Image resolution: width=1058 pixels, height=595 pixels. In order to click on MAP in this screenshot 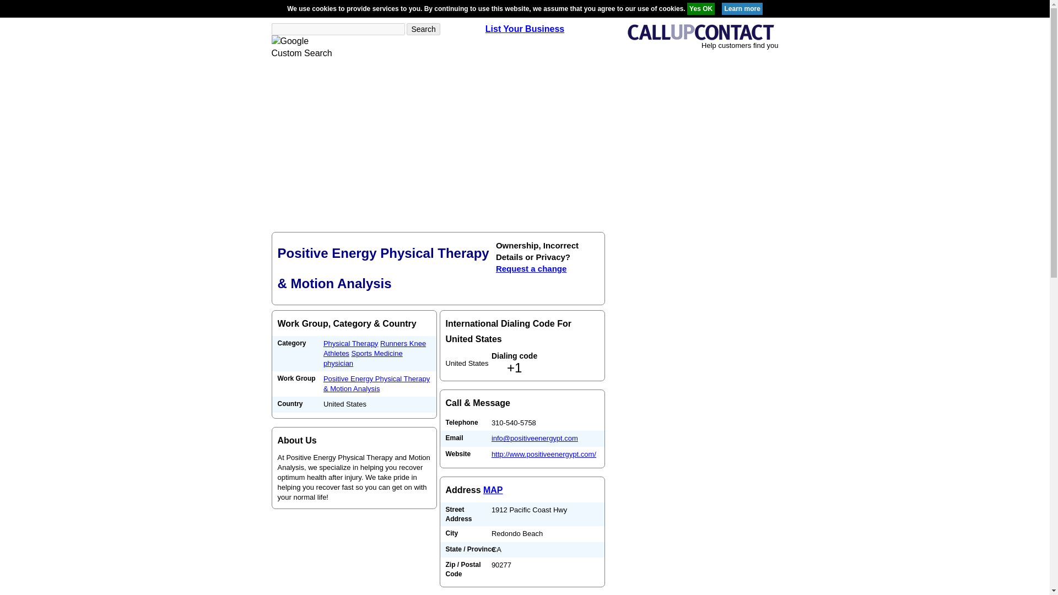, I will do `click(493, 490)`.